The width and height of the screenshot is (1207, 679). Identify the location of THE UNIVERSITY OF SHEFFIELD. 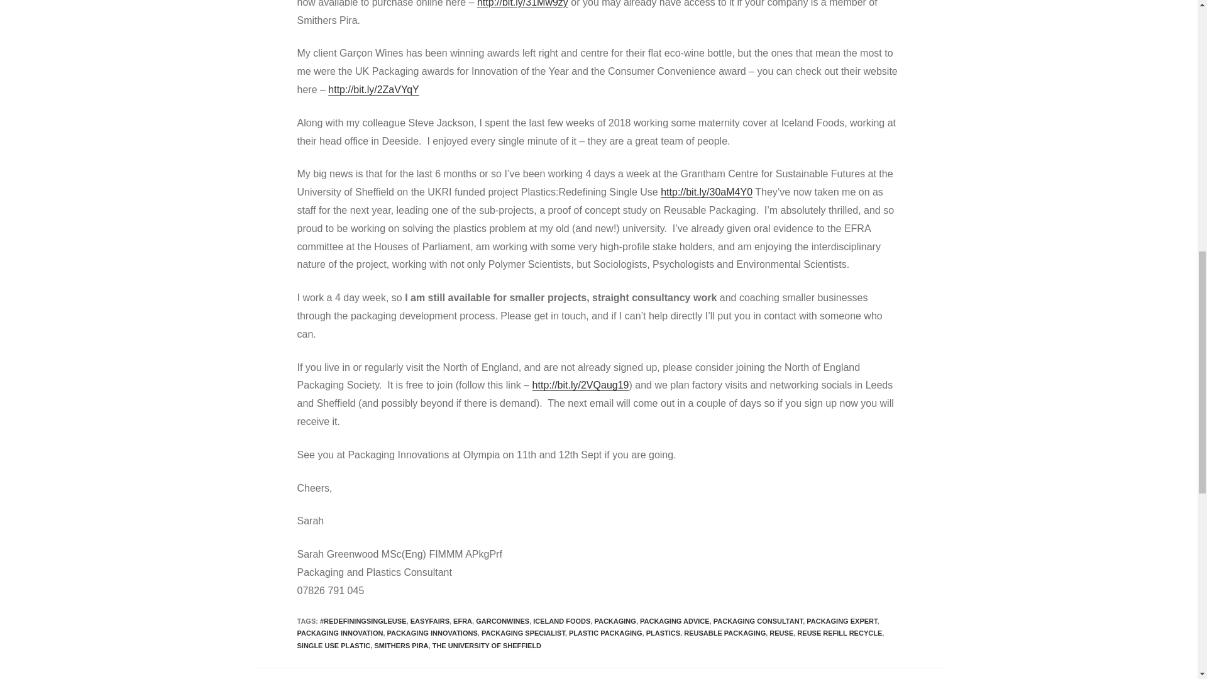
(487, 645).